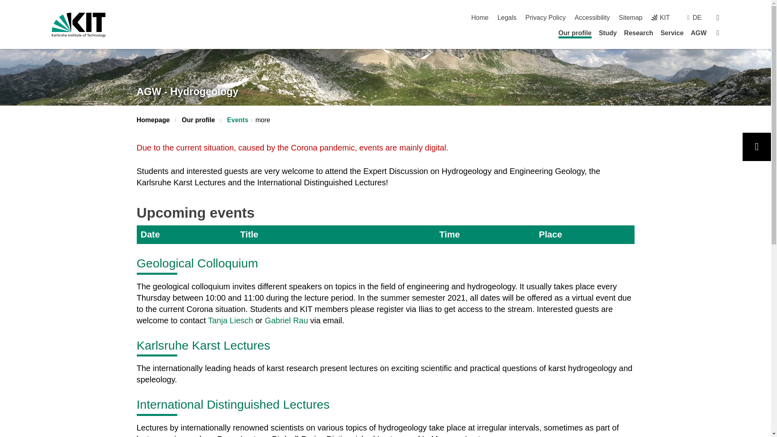 The width and height of the screenshot is (777, 437). What do you see at coordinates (660, 17) in the screenshot?
I see `KIT-Homepage` at bounding box center [660, 17].